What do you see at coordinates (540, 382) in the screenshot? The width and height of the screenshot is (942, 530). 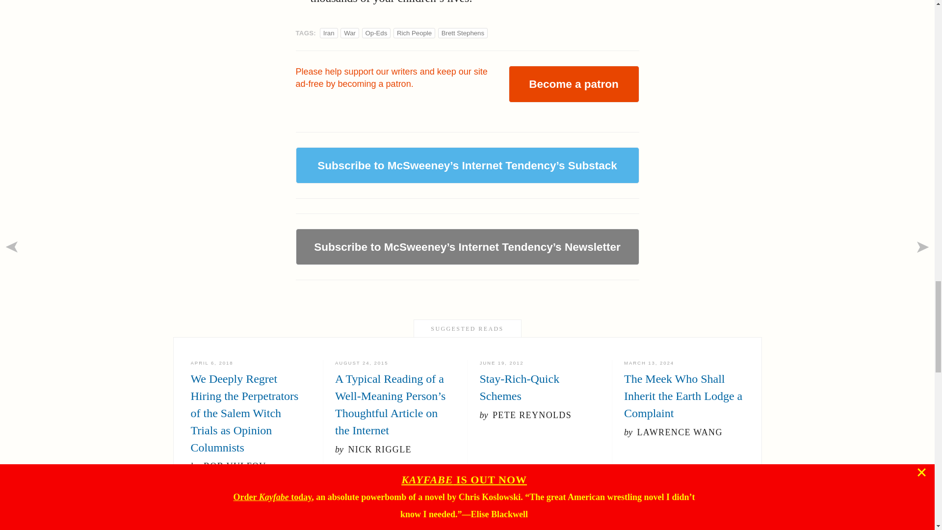 I see `War` at bounding box center [540, 382].